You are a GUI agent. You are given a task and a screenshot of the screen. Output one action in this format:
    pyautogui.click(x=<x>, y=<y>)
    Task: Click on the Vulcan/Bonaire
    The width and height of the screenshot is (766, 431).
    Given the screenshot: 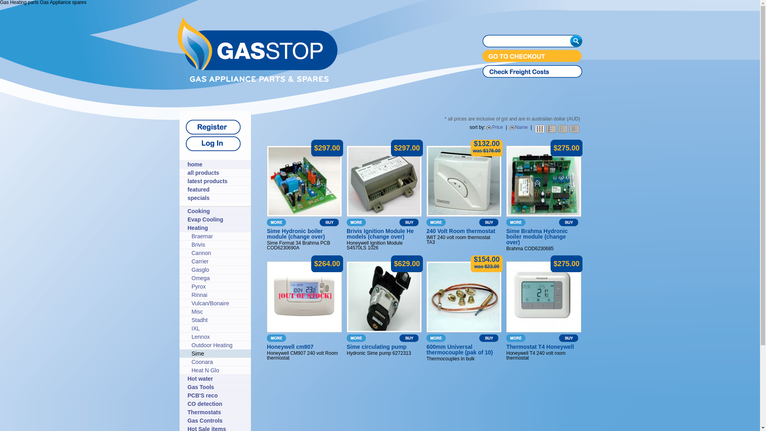 What is the action you would take?
    pyautogui.click(x=219, y=303)
    